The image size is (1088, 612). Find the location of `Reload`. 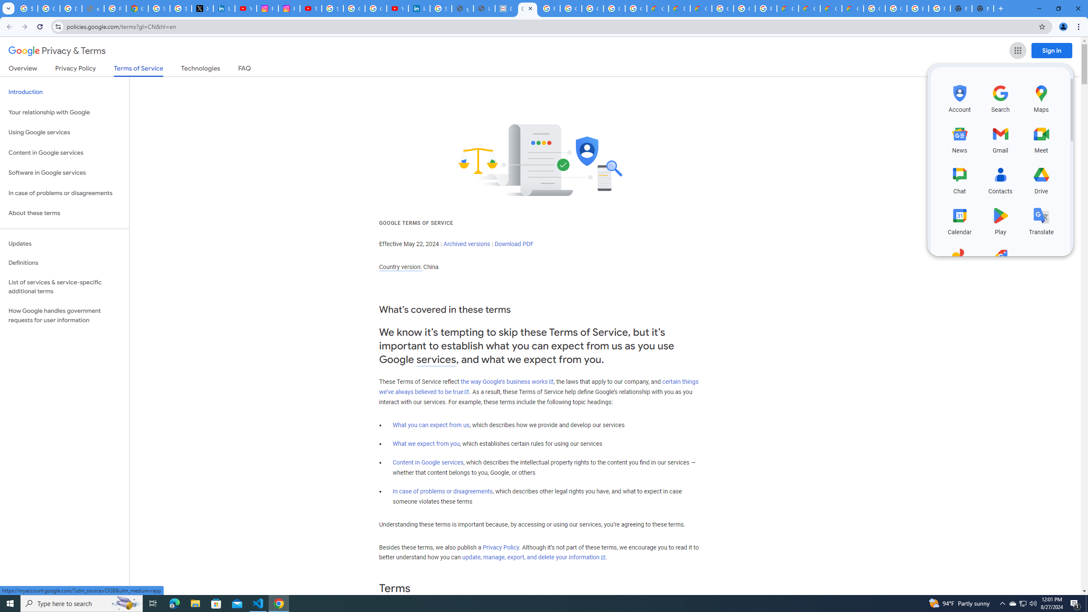

Reload is located at coordinates (40, 27).